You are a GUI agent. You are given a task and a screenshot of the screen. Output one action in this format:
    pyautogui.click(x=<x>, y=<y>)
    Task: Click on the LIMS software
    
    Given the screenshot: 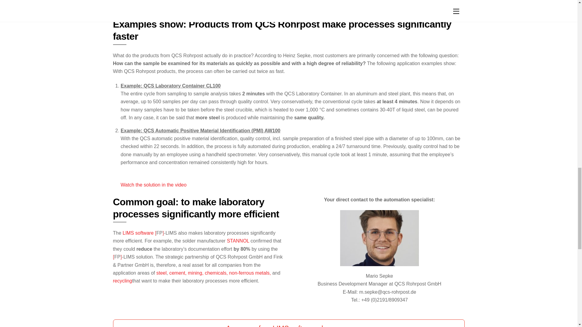 What is the action you would take?
    pyautogui.click(x=138, y=233)
    